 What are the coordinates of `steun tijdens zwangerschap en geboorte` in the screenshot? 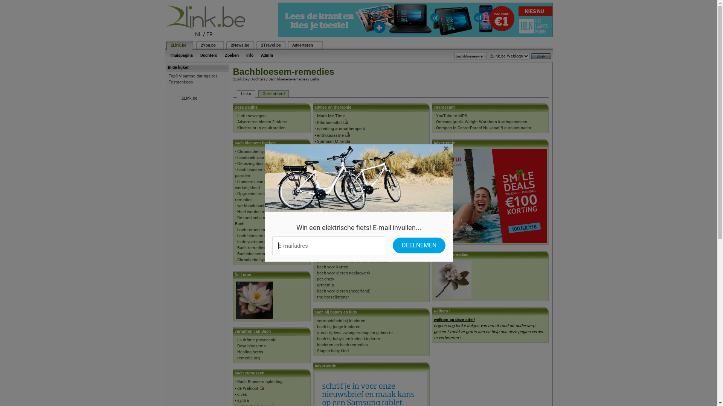 It's located at (355, 333).